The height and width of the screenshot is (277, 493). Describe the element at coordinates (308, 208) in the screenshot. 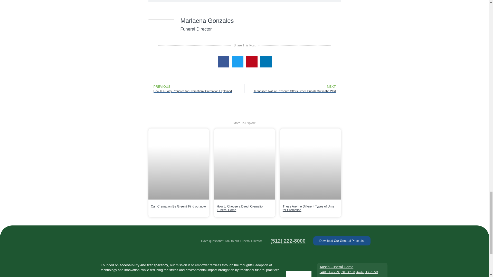

I see `These Are the Different Types of Urns for Cremation` at that location.